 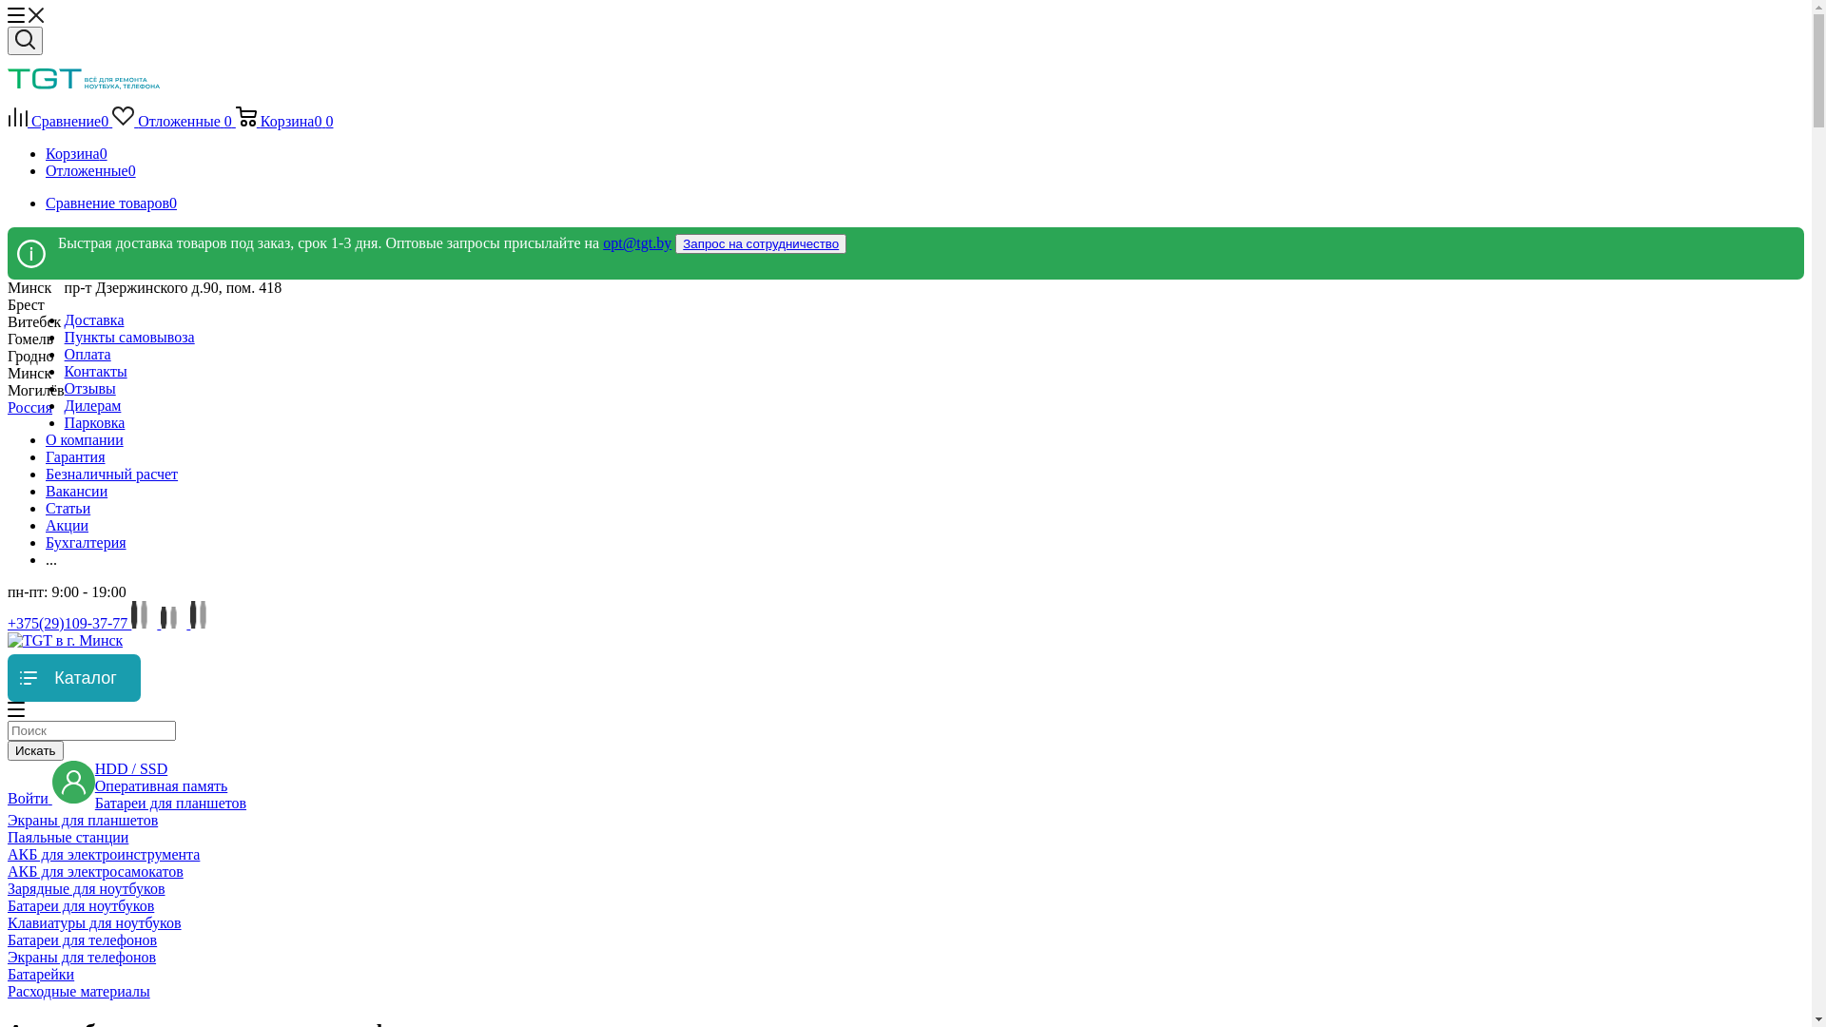 What do you see at coordinates (69, 624) in the screenshot?
I see `+375(29)109-37-77` at bounding box center [69, 624].